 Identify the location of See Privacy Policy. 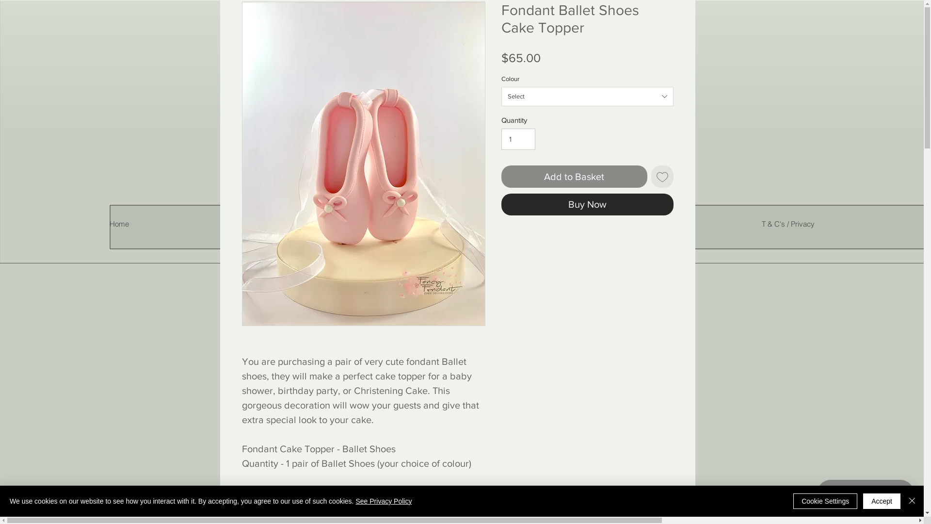
(384, 501).